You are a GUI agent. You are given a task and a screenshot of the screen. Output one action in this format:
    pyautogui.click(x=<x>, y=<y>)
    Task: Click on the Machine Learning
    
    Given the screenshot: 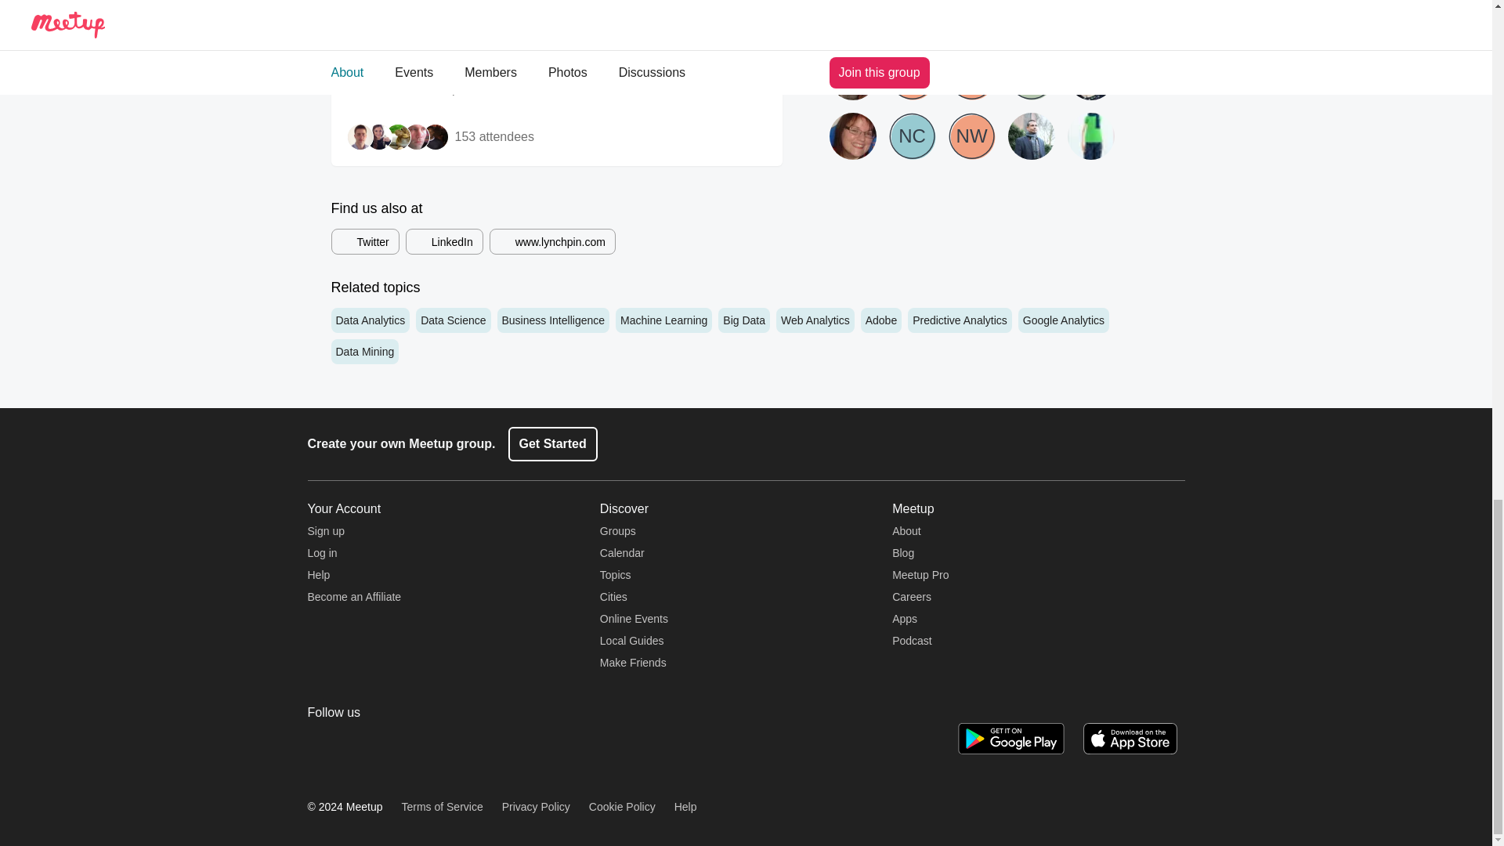 What is the action you would take?
    pyautogui.click(x=663, y=320)
    